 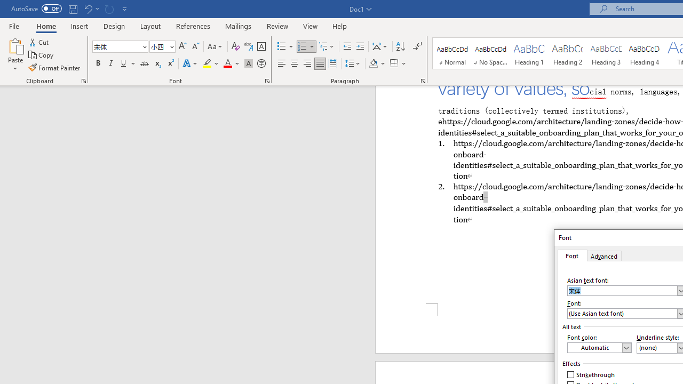 I want to click on Open, so click(x=171, y=46).